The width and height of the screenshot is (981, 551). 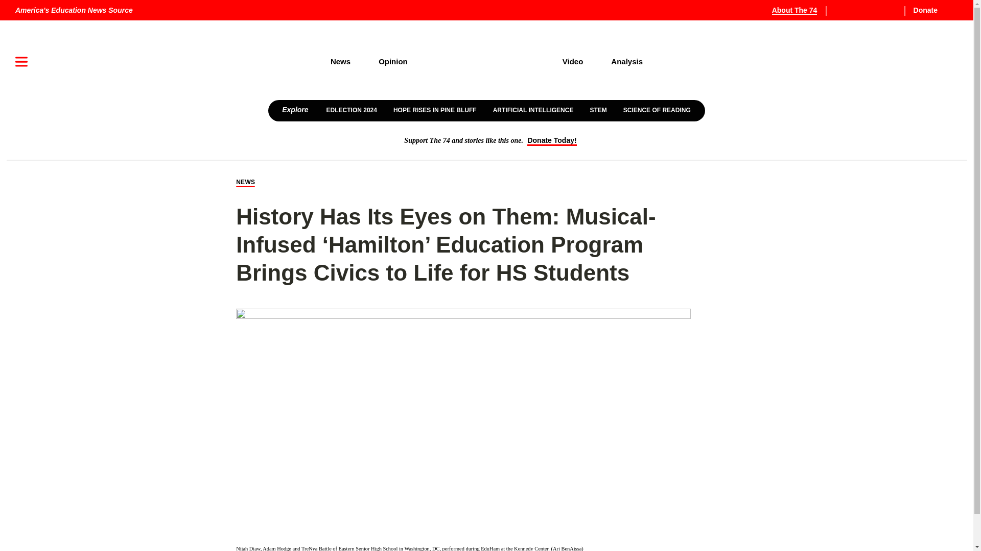 What do you see at coordinates (627, 61) in the screenshot?
I see `Analysis` at bounding box center [627, 61].